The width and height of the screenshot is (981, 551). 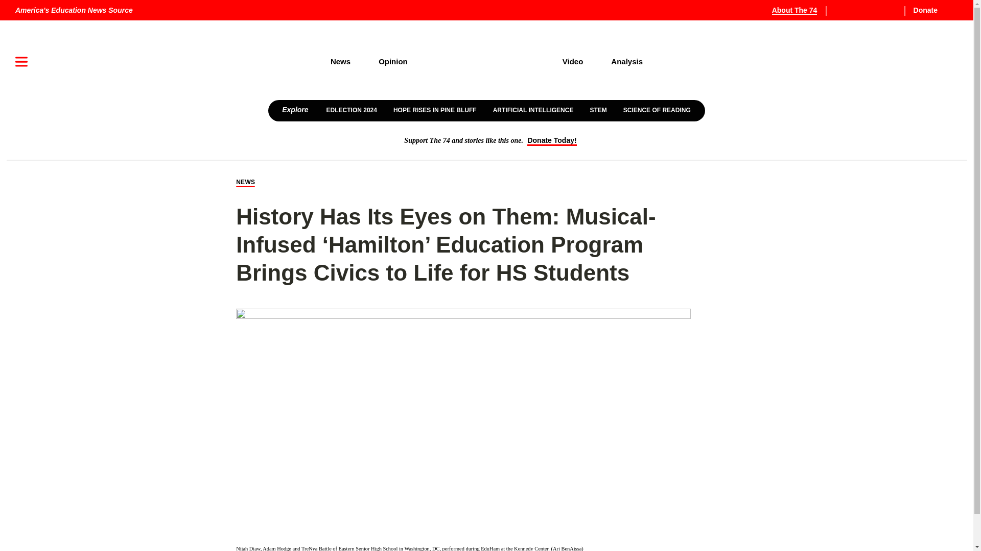 What do you see at coordinates (627, 61) in the screenshot?
I see `Analysis` at bounding box center [627, 61].